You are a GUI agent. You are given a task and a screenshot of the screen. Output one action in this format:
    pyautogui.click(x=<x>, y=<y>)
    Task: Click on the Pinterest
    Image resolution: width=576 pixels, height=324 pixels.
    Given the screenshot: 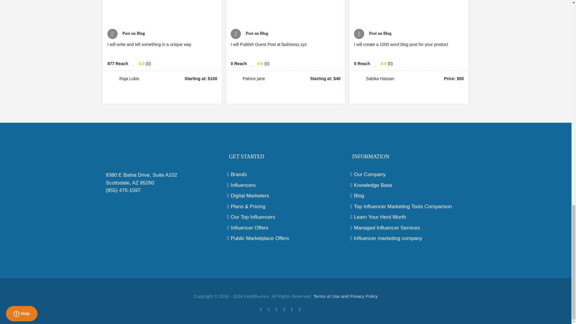 What is the action you would take?
    pyautogui.click(x=284, y=310)
    